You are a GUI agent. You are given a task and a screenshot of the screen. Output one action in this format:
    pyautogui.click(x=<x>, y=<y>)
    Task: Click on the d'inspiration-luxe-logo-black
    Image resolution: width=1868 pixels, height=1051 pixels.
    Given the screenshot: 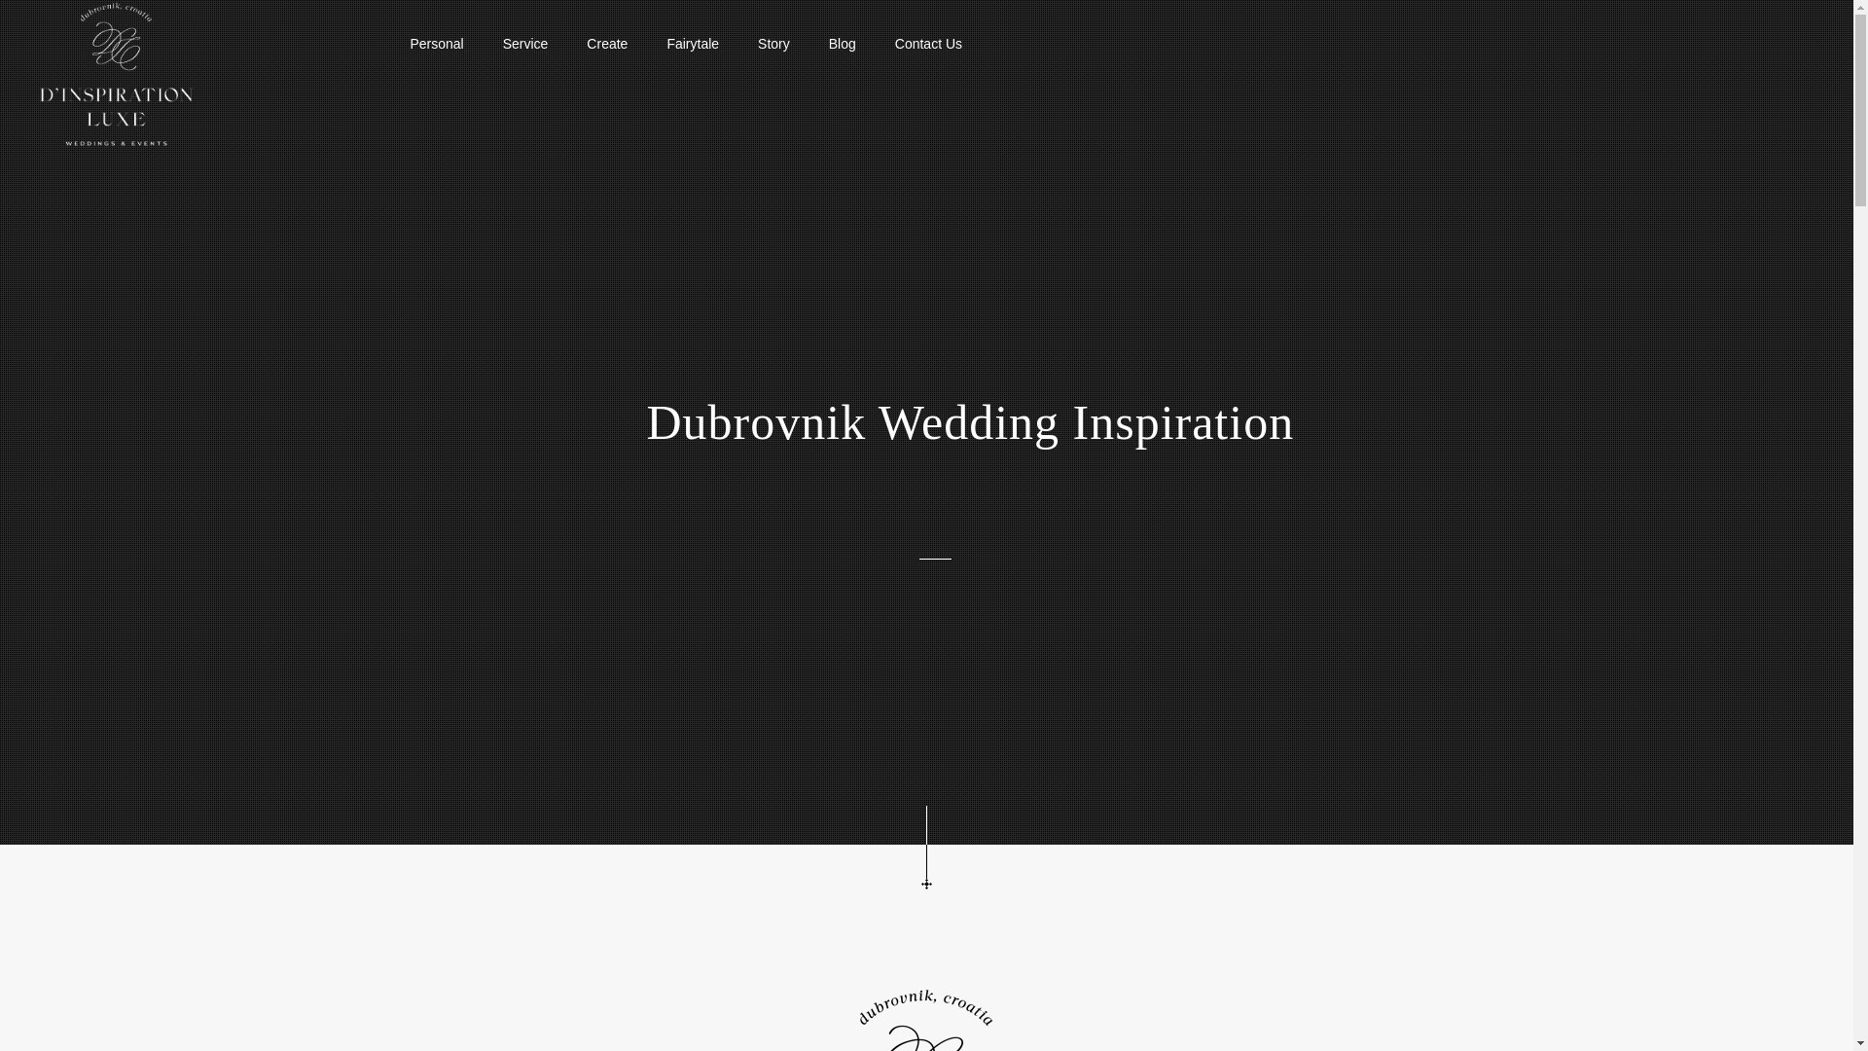 What is the action you would take?
    pyautogui.click(x=926, y=1019)
    